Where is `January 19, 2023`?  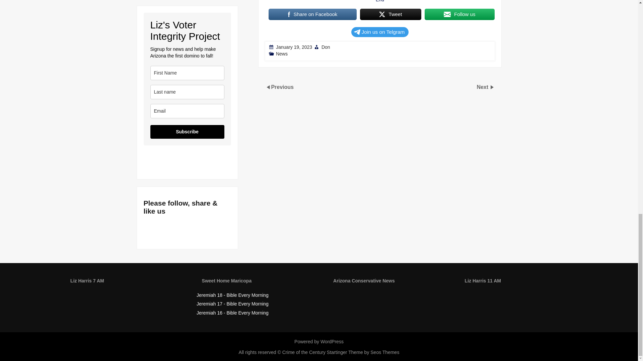 January 19, 2023 is located at coordinates (294, 47).